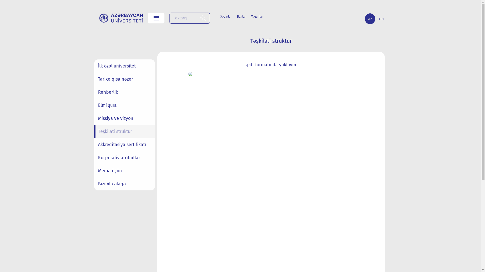  What do you see at coordinates (370, 19) in the screenshot?
I see `az` at bounding box center [370, 19].